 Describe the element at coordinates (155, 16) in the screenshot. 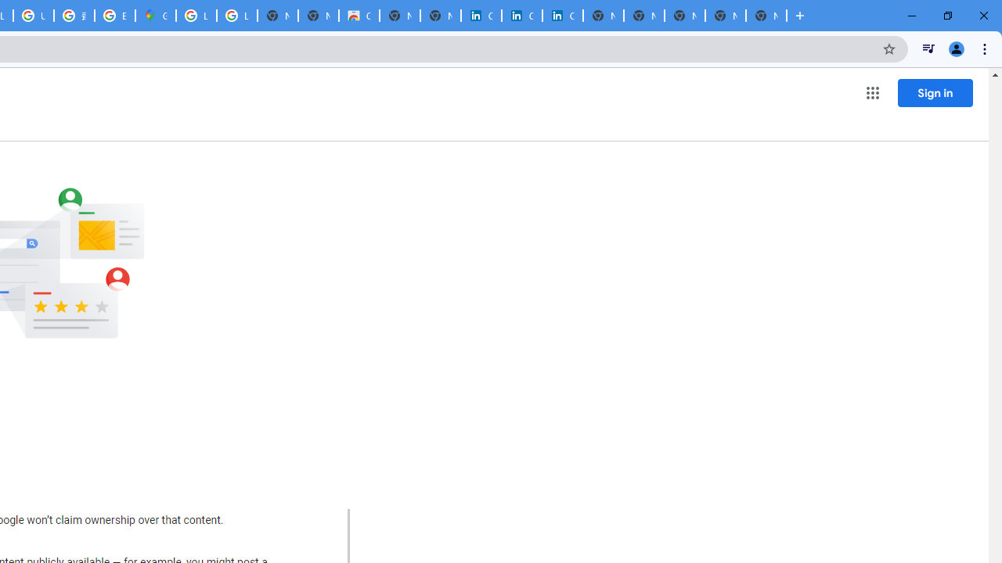

I see `Google Maps` at that location.